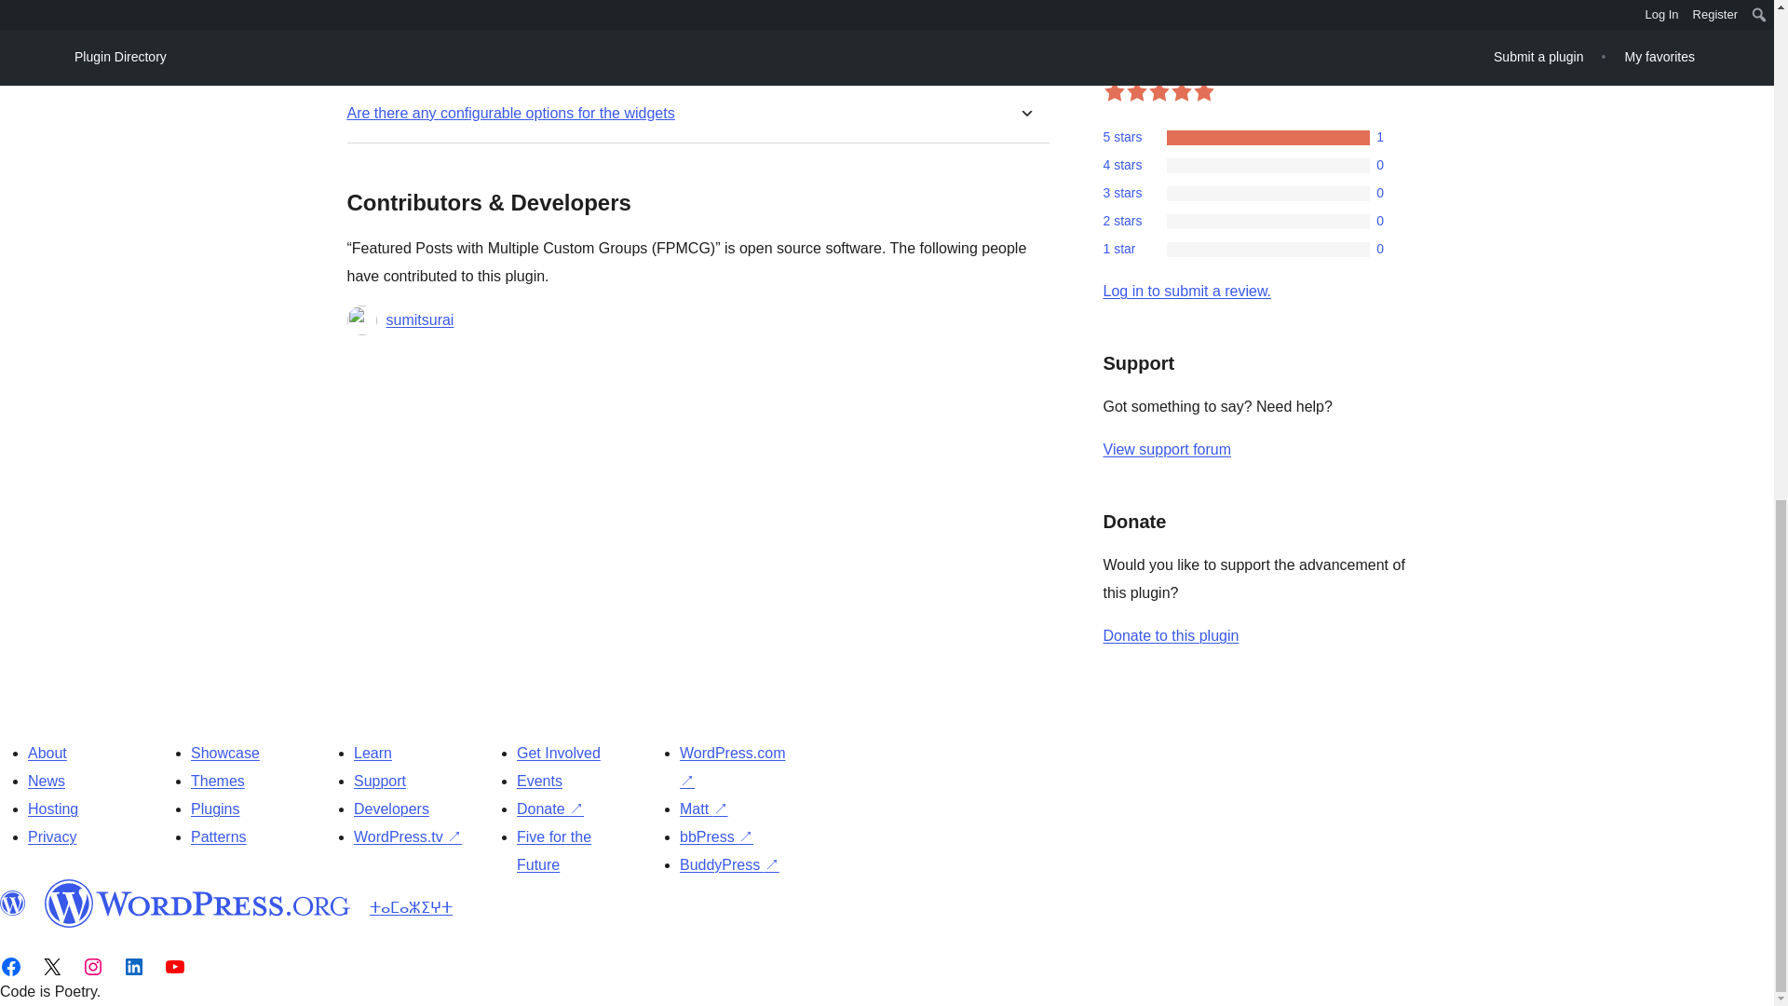  Describe the element at coordinates (197, 903) in the screenshot. I see `WordPress.org` at that location.